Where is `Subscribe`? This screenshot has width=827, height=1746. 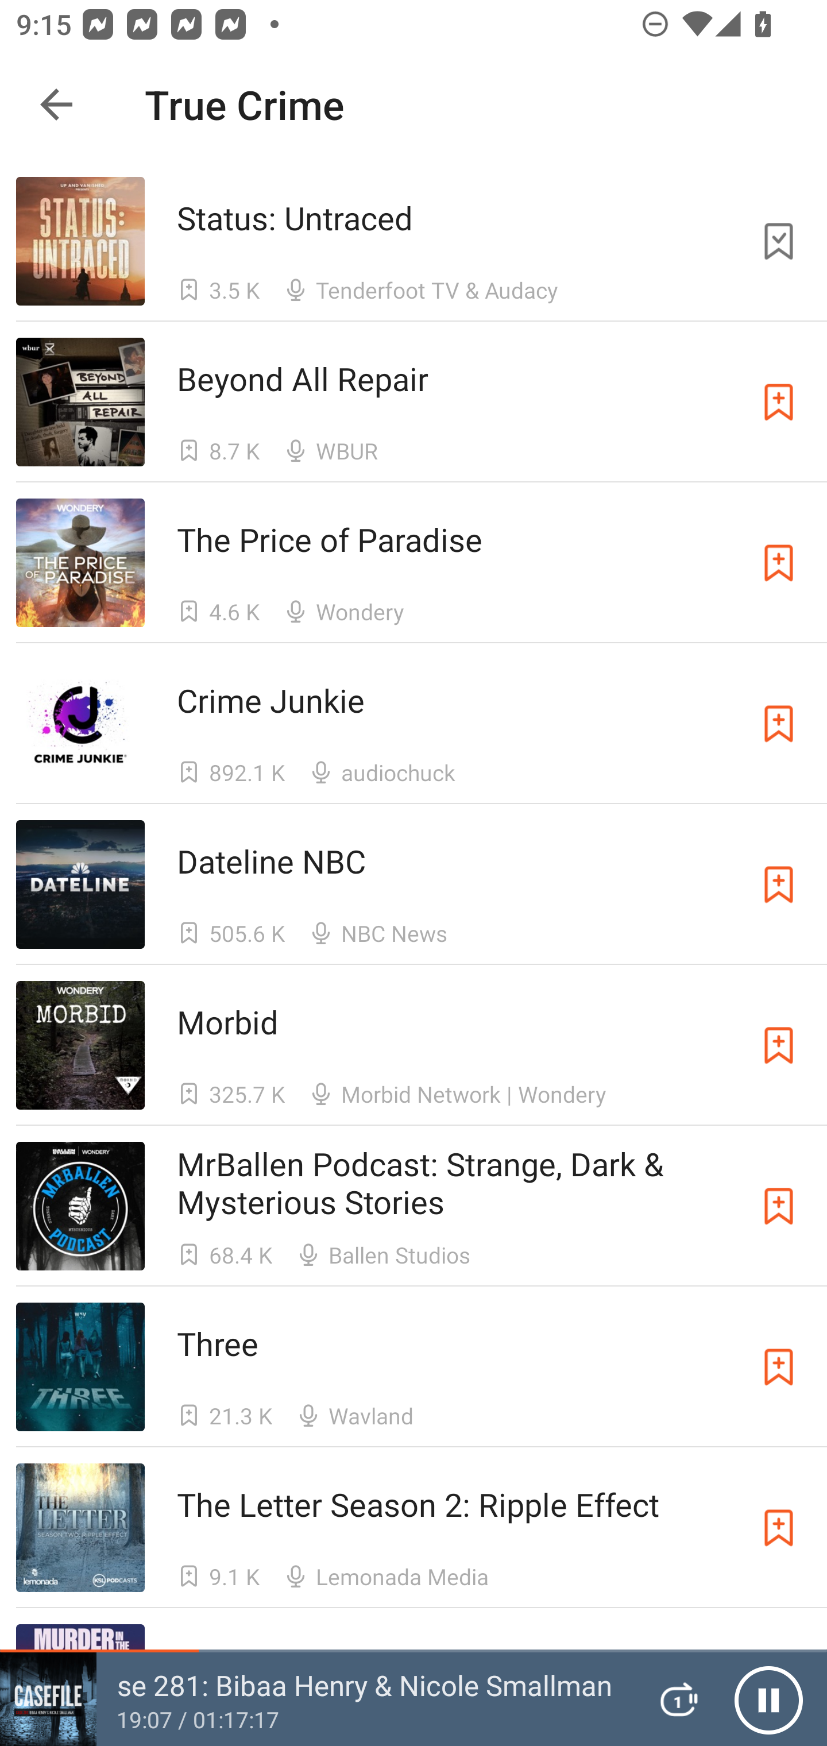 Subscribe is located at coordinates (779, 724).